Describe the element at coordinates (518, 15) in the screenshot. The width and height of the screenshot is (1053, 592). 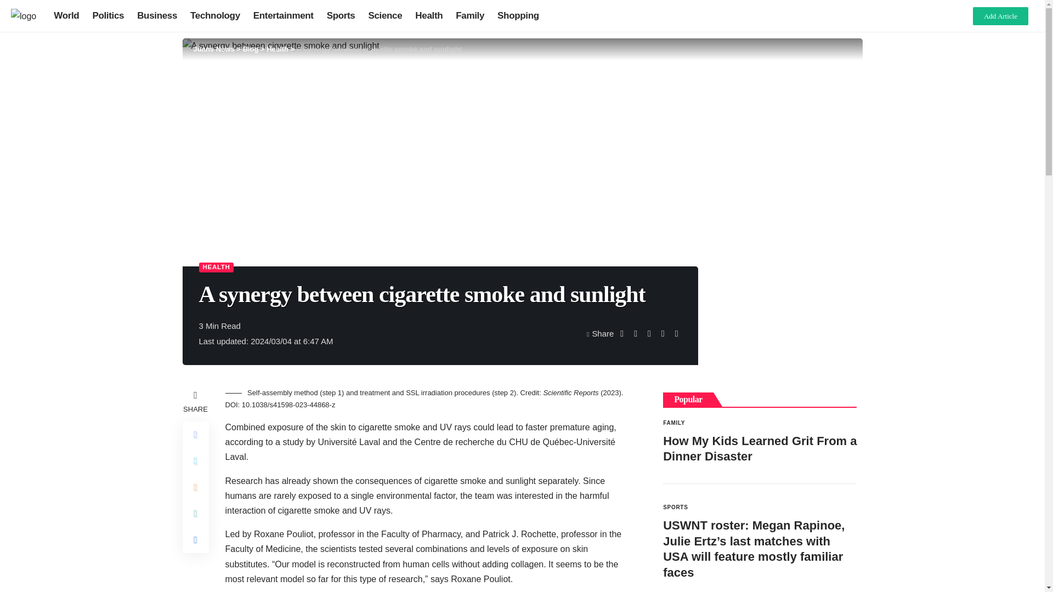
I see `Shopping` at that location.